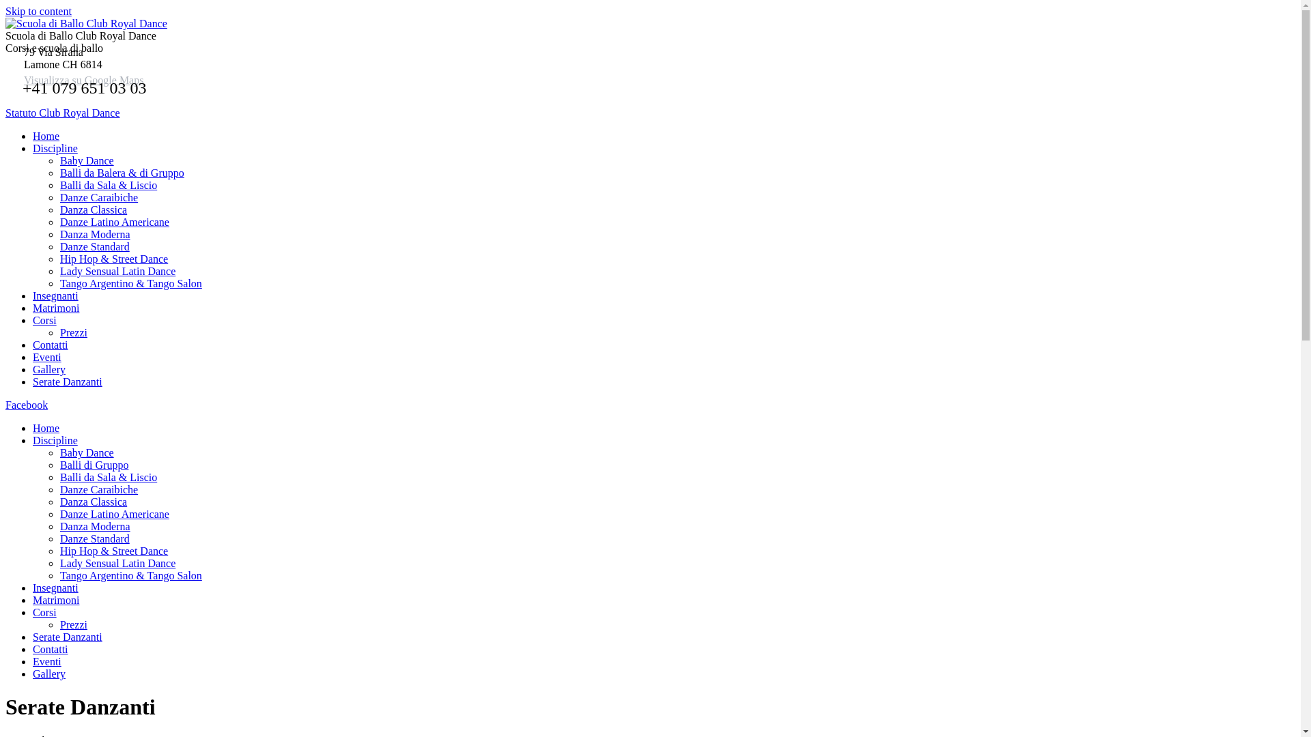  Describe the element at coordinates (47, 358) in the screenshot. I see `Eventi` at that location.